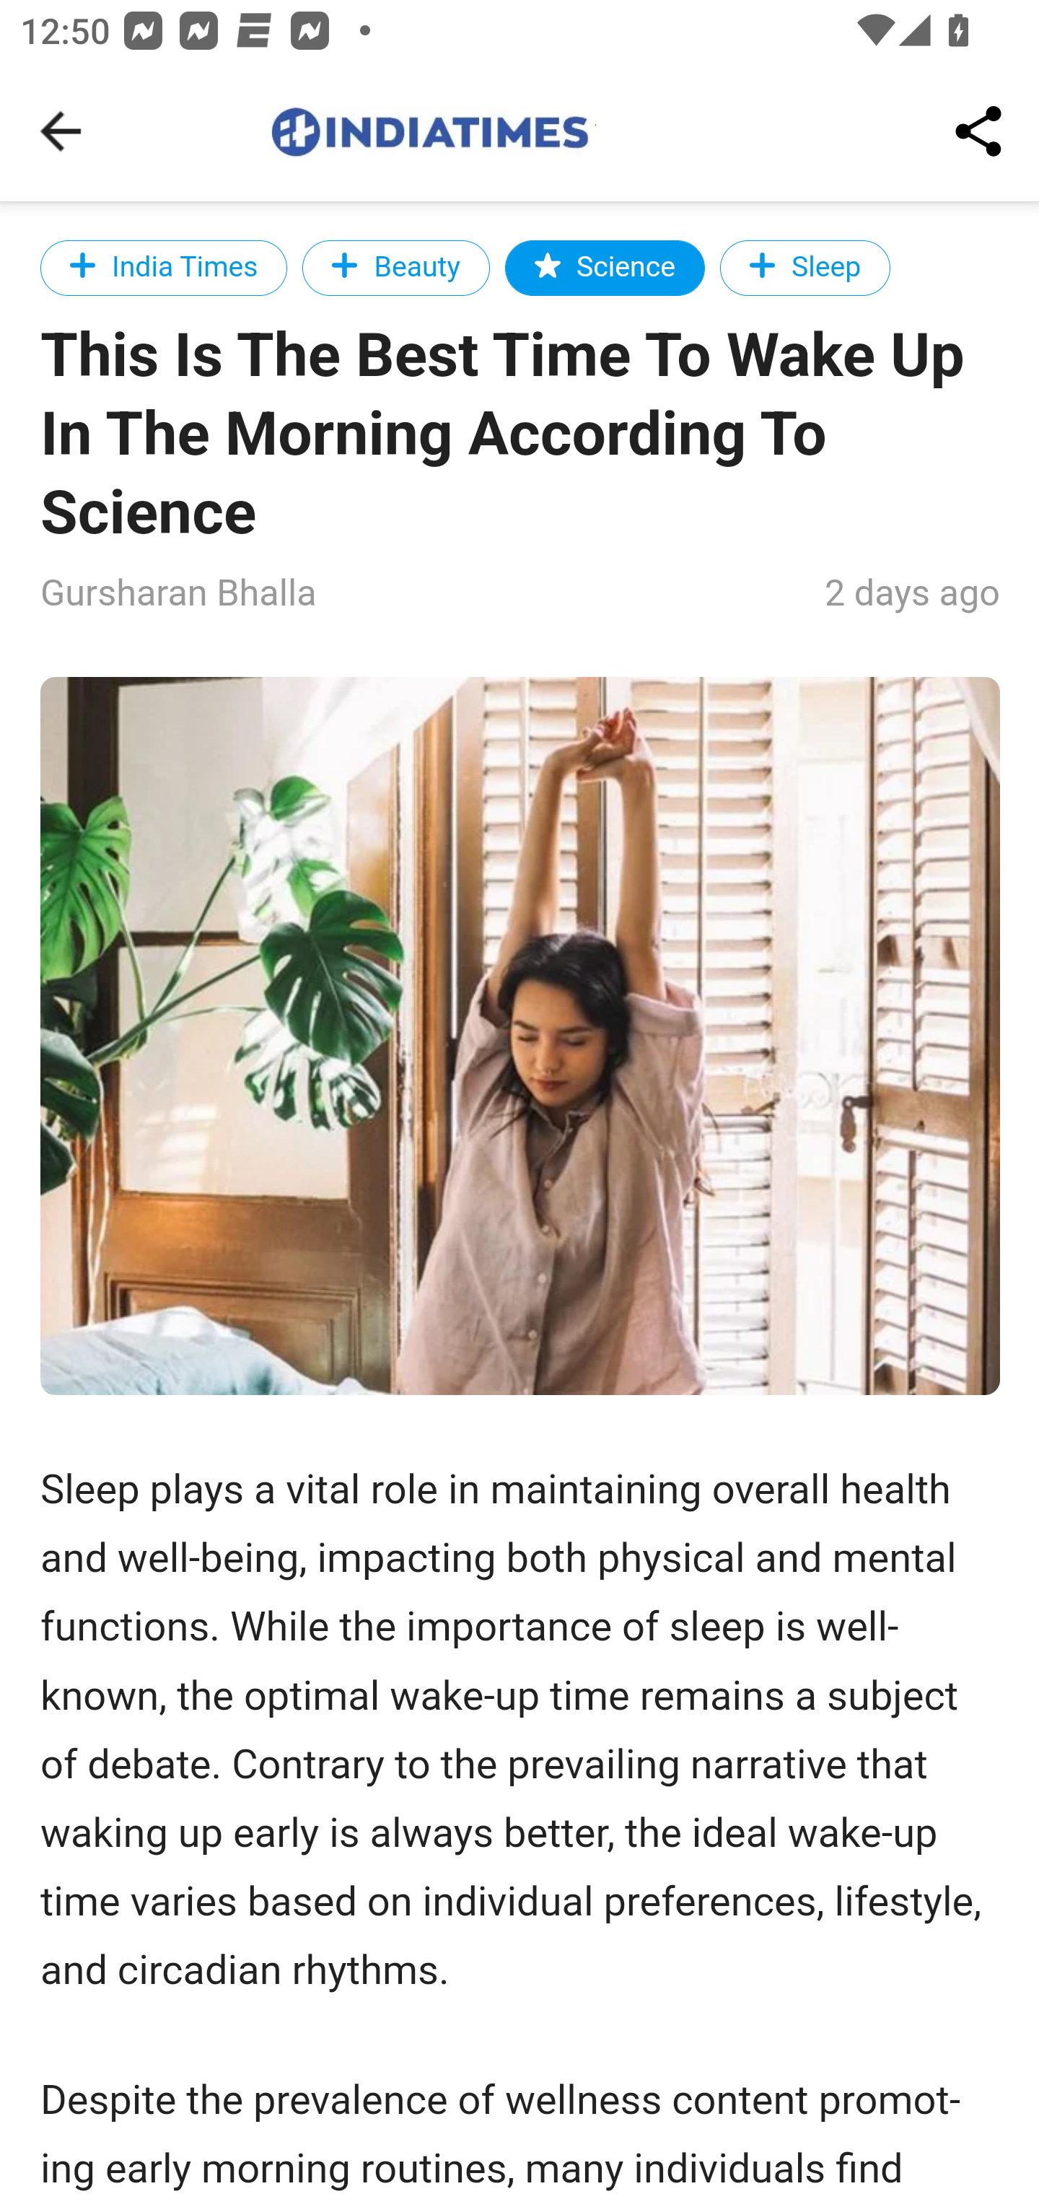 This screenshot has height=2194, width=1039. I want to click on Sleep, so click(804, 267).